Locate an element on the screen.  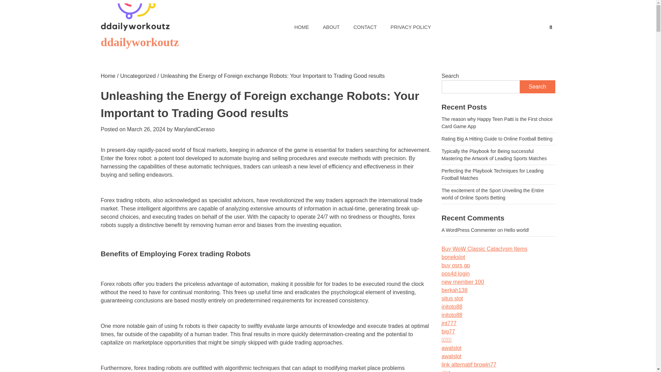
berkah138 is located at coordinates (454, 290).